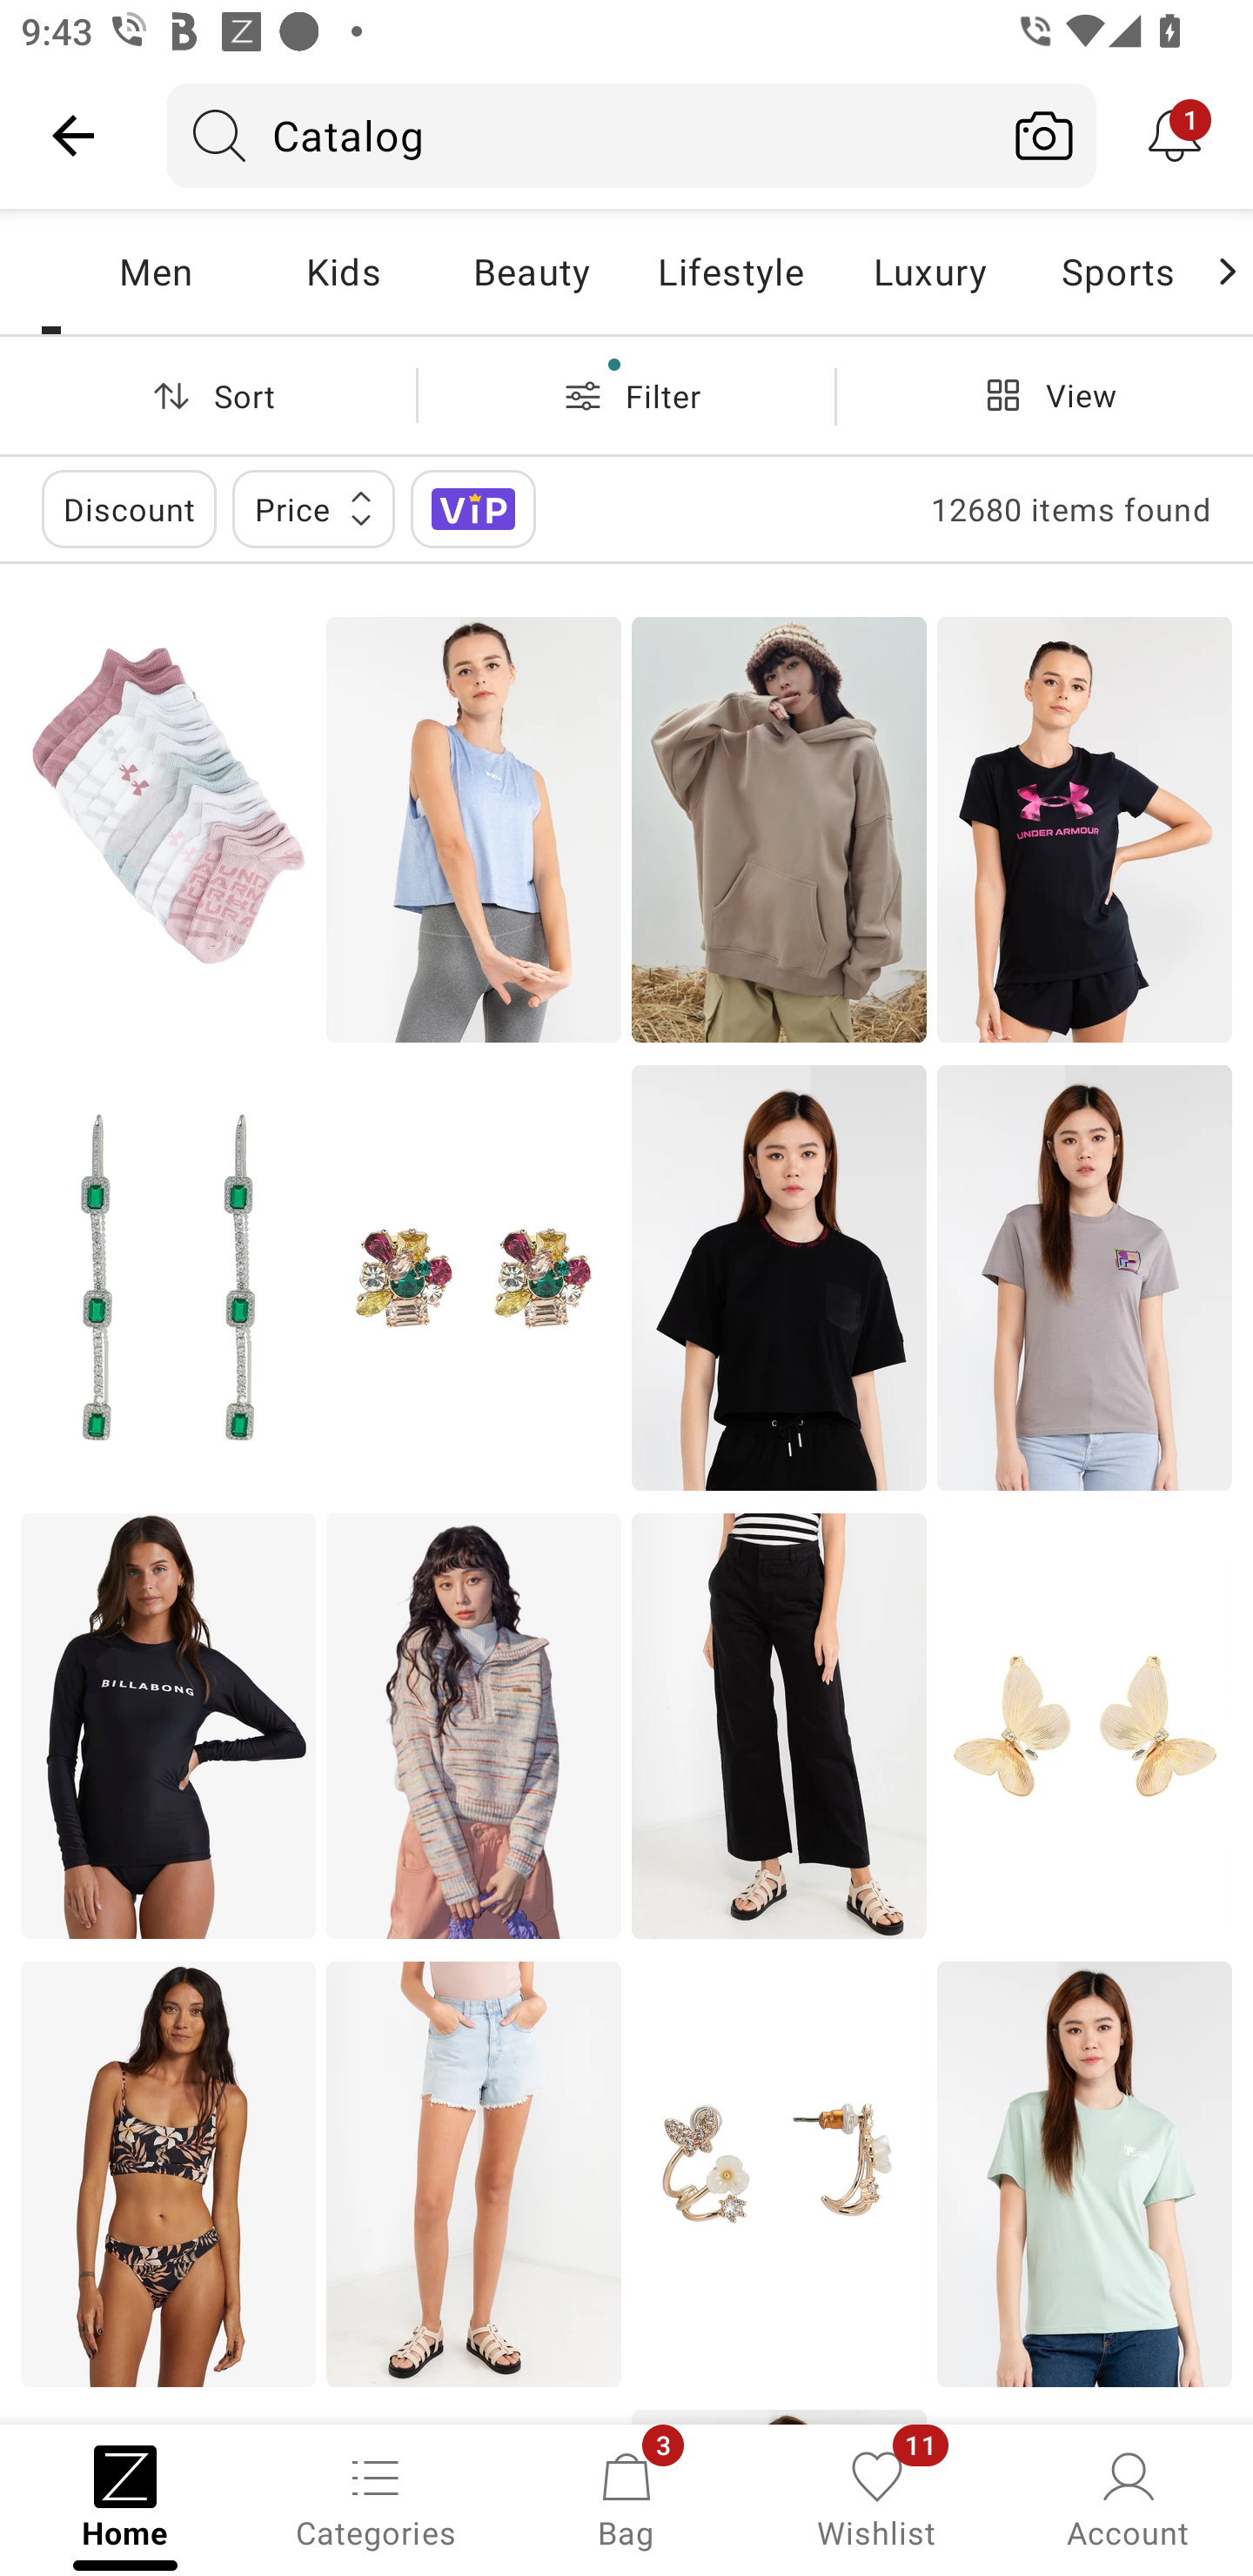 The image size is (1253, 2576). What do you see at coordinates (313, 508) in the screenshot?
I see `Price` at bounding box center [313, 508].